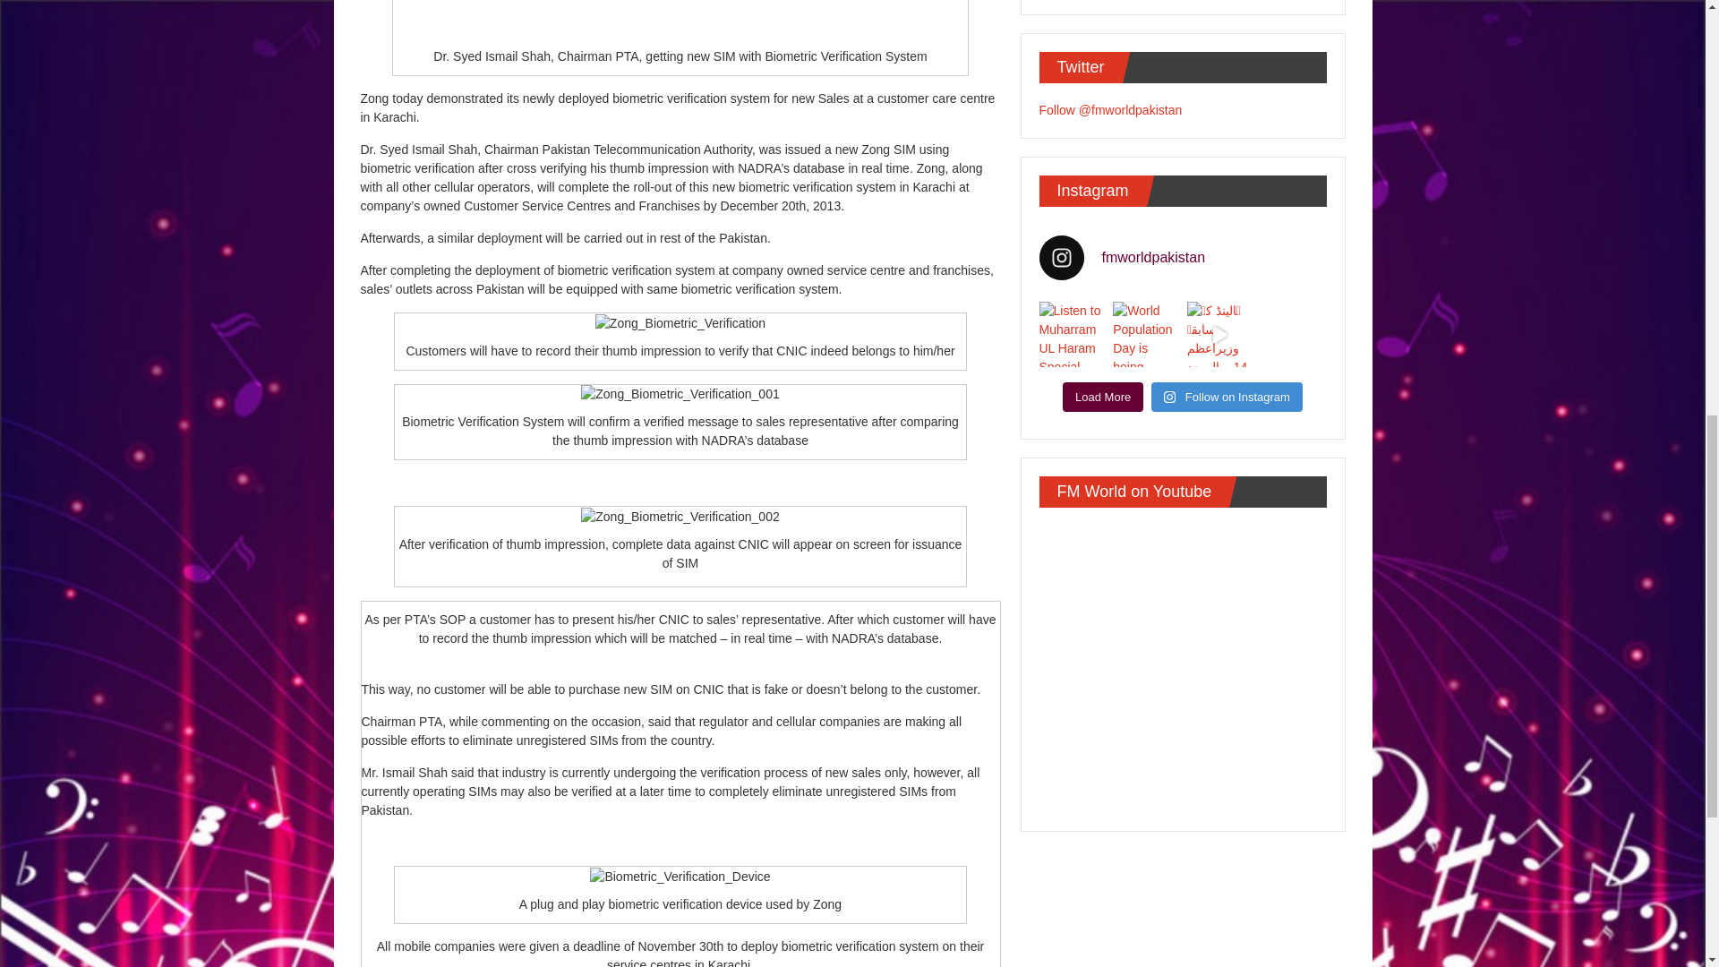 Image resolution: width=1719 pixels, height=967 pixels. I want to click on Follow on Instagram, so click(1227, 398).